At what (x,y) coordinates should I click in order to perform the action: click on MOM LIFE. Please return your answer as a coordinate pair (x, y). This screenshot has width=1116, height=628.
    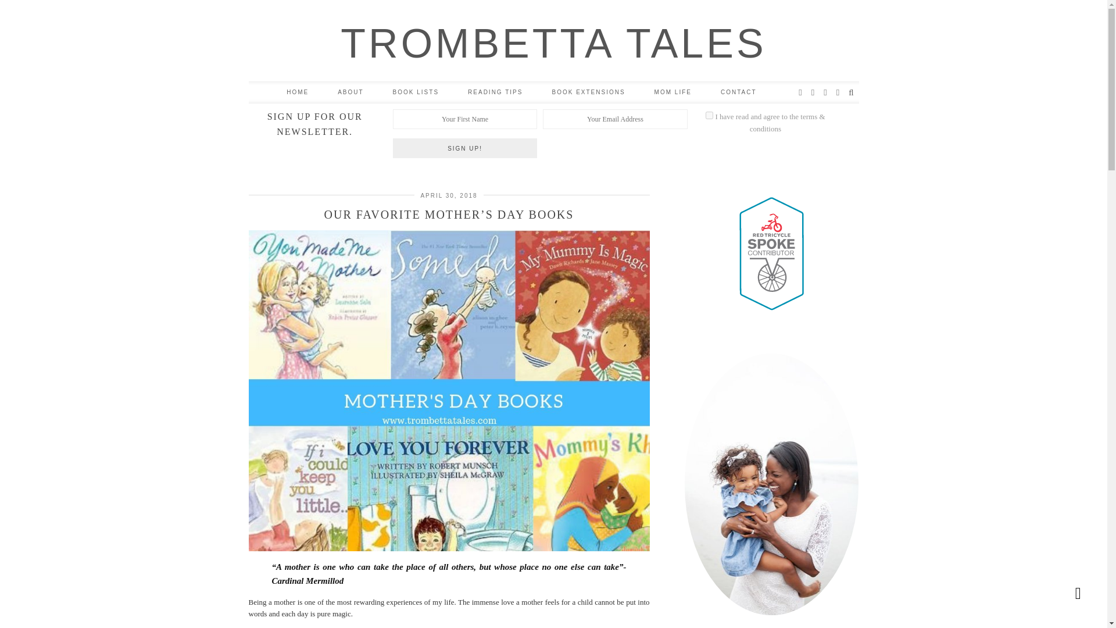
    Looking at the image, I should click on (673, 92).